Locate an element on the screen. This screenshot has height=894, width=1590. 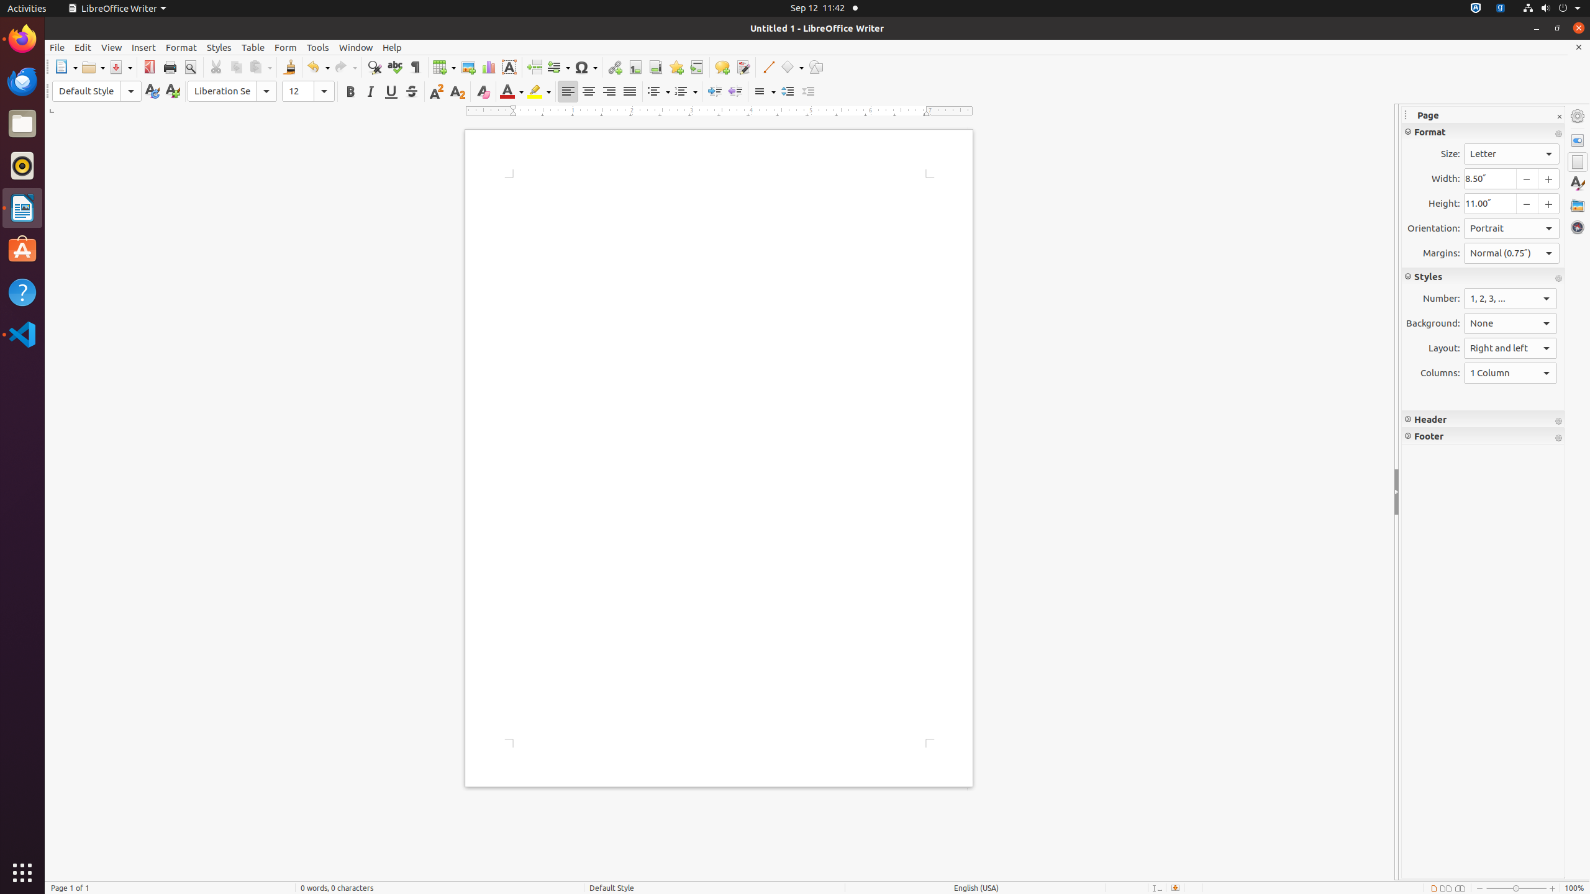
Print is located at coordinates (170, 67).